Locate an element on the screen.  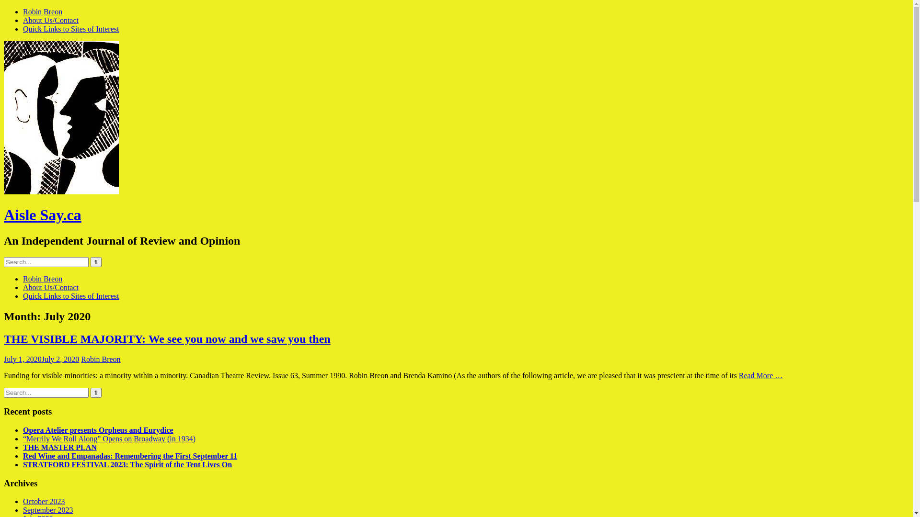
Quick Links to Sites of Interest is located at coordinates (71, 29).